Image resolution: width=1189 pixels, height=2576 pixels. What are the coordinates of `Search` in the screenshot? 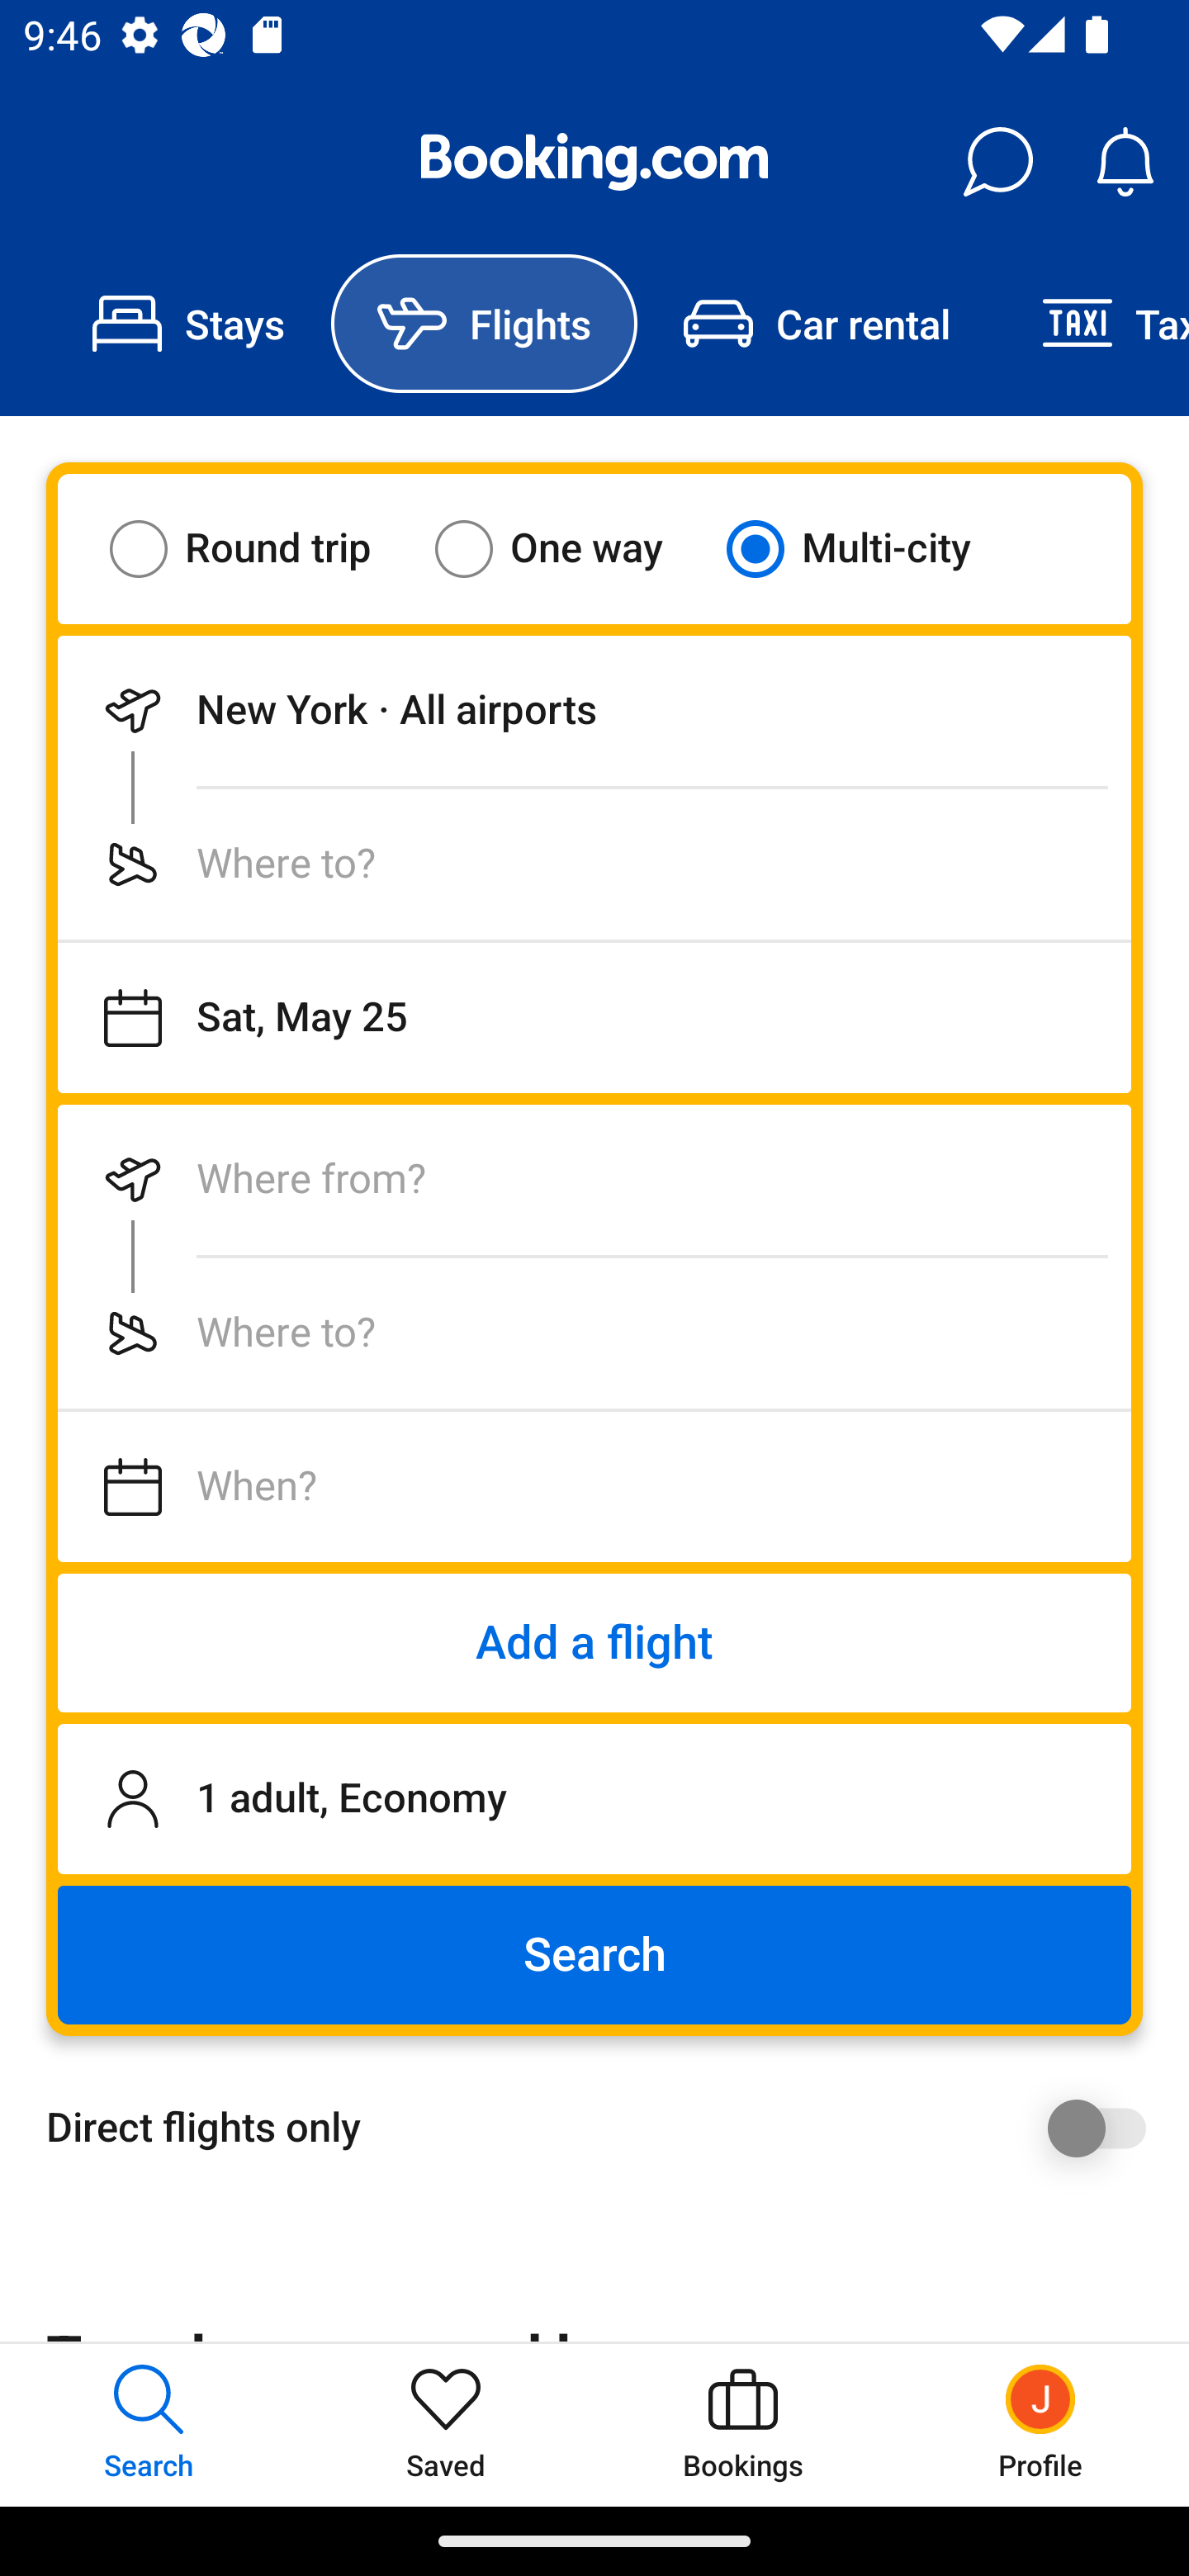 It's located at (594, 1955).